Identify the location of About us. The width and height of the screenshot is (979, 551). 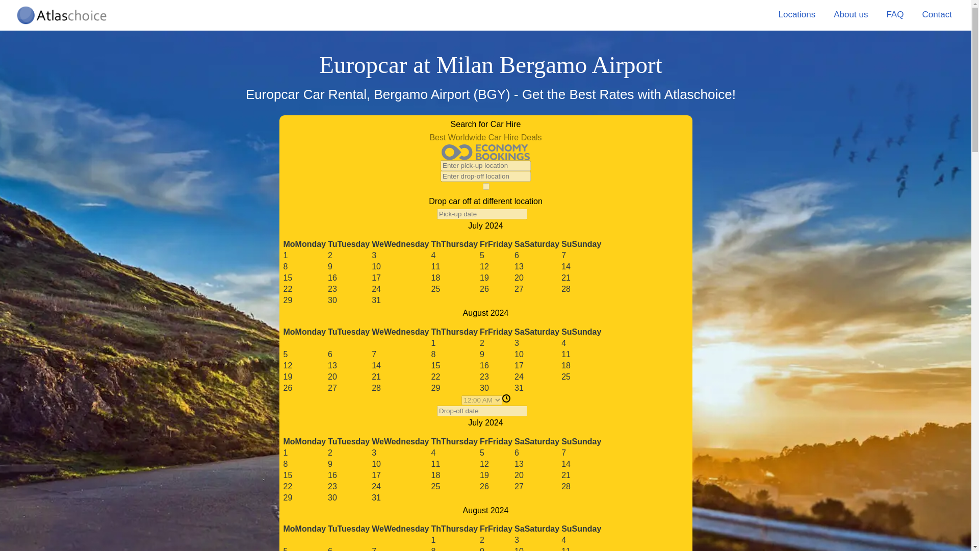
(851, 15).